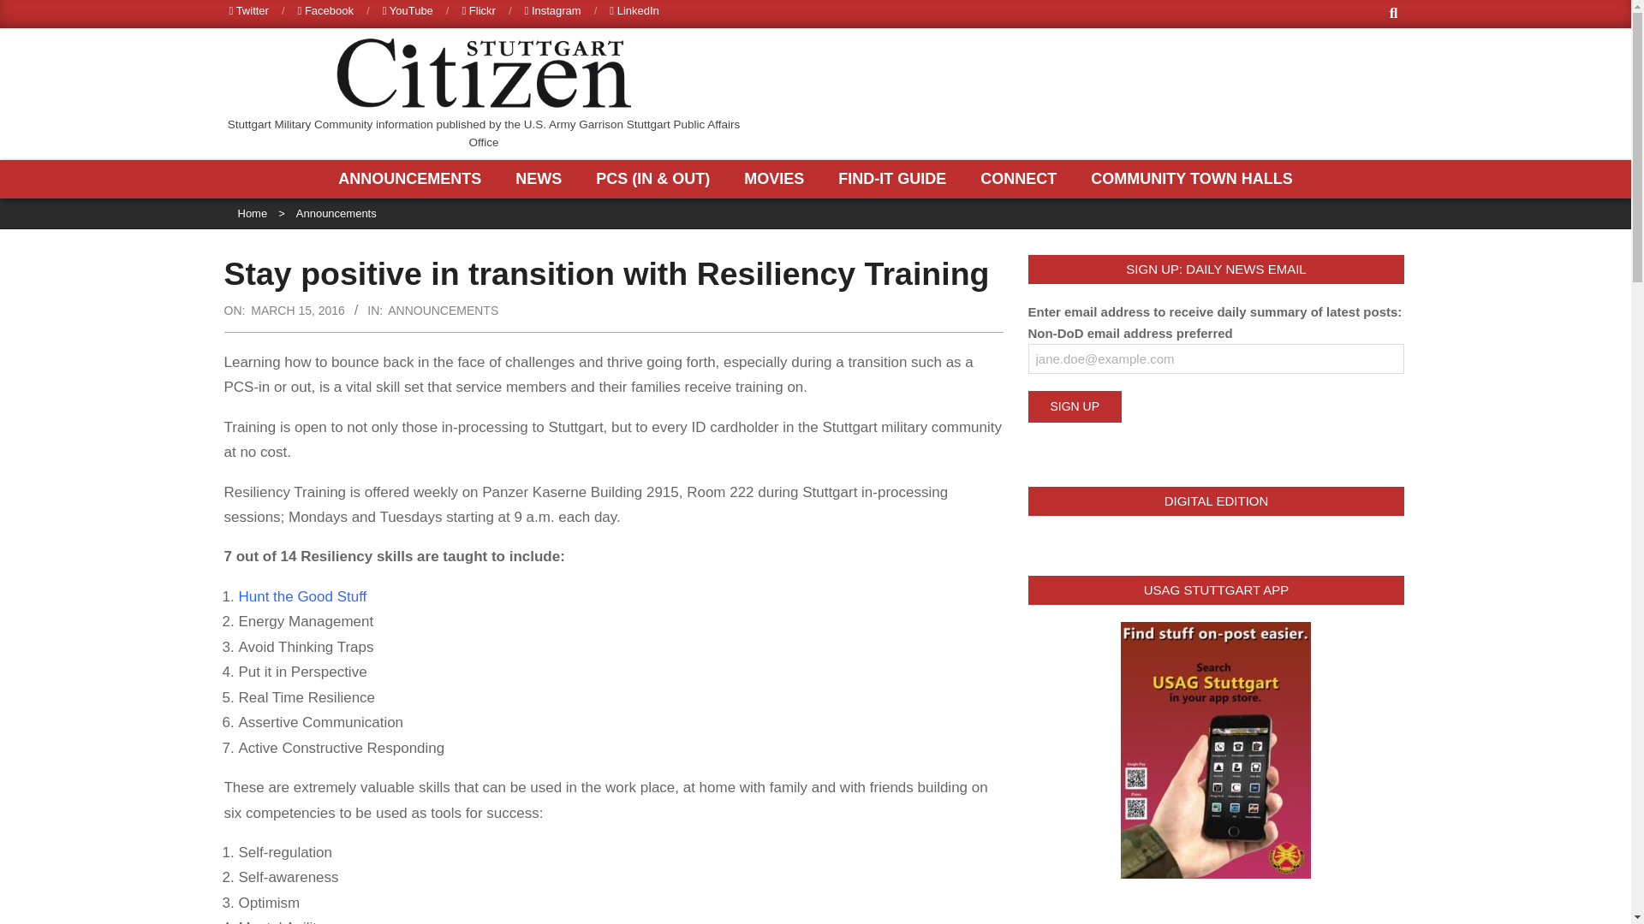 The height and width of the screenshot is (924, 1644). I want to click on YouTube, so click(408, 10).